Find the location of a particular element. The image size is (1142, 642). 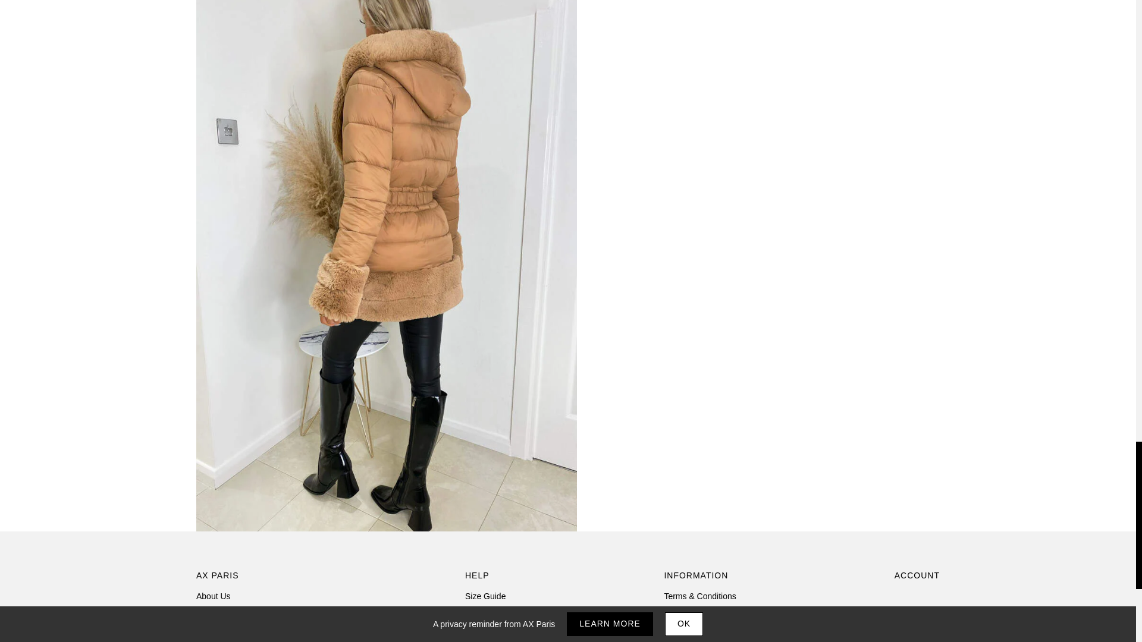

Delivery is located at coordinates (480, 613).